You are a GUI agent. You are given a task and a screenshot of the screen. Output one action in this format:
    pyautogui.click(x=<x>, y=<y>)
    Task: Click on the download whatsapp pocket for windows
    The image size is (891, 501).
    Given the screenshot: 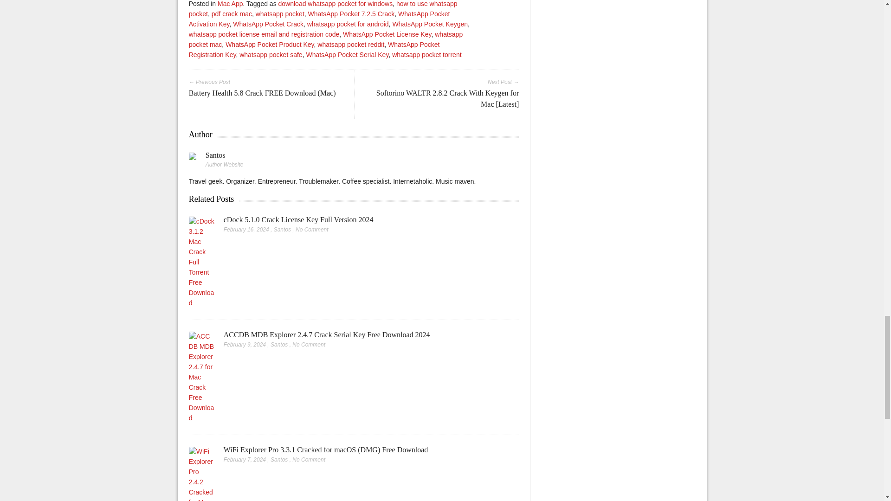 What is the action you would take?
    pyautogui.click(x=335, y=4)
    